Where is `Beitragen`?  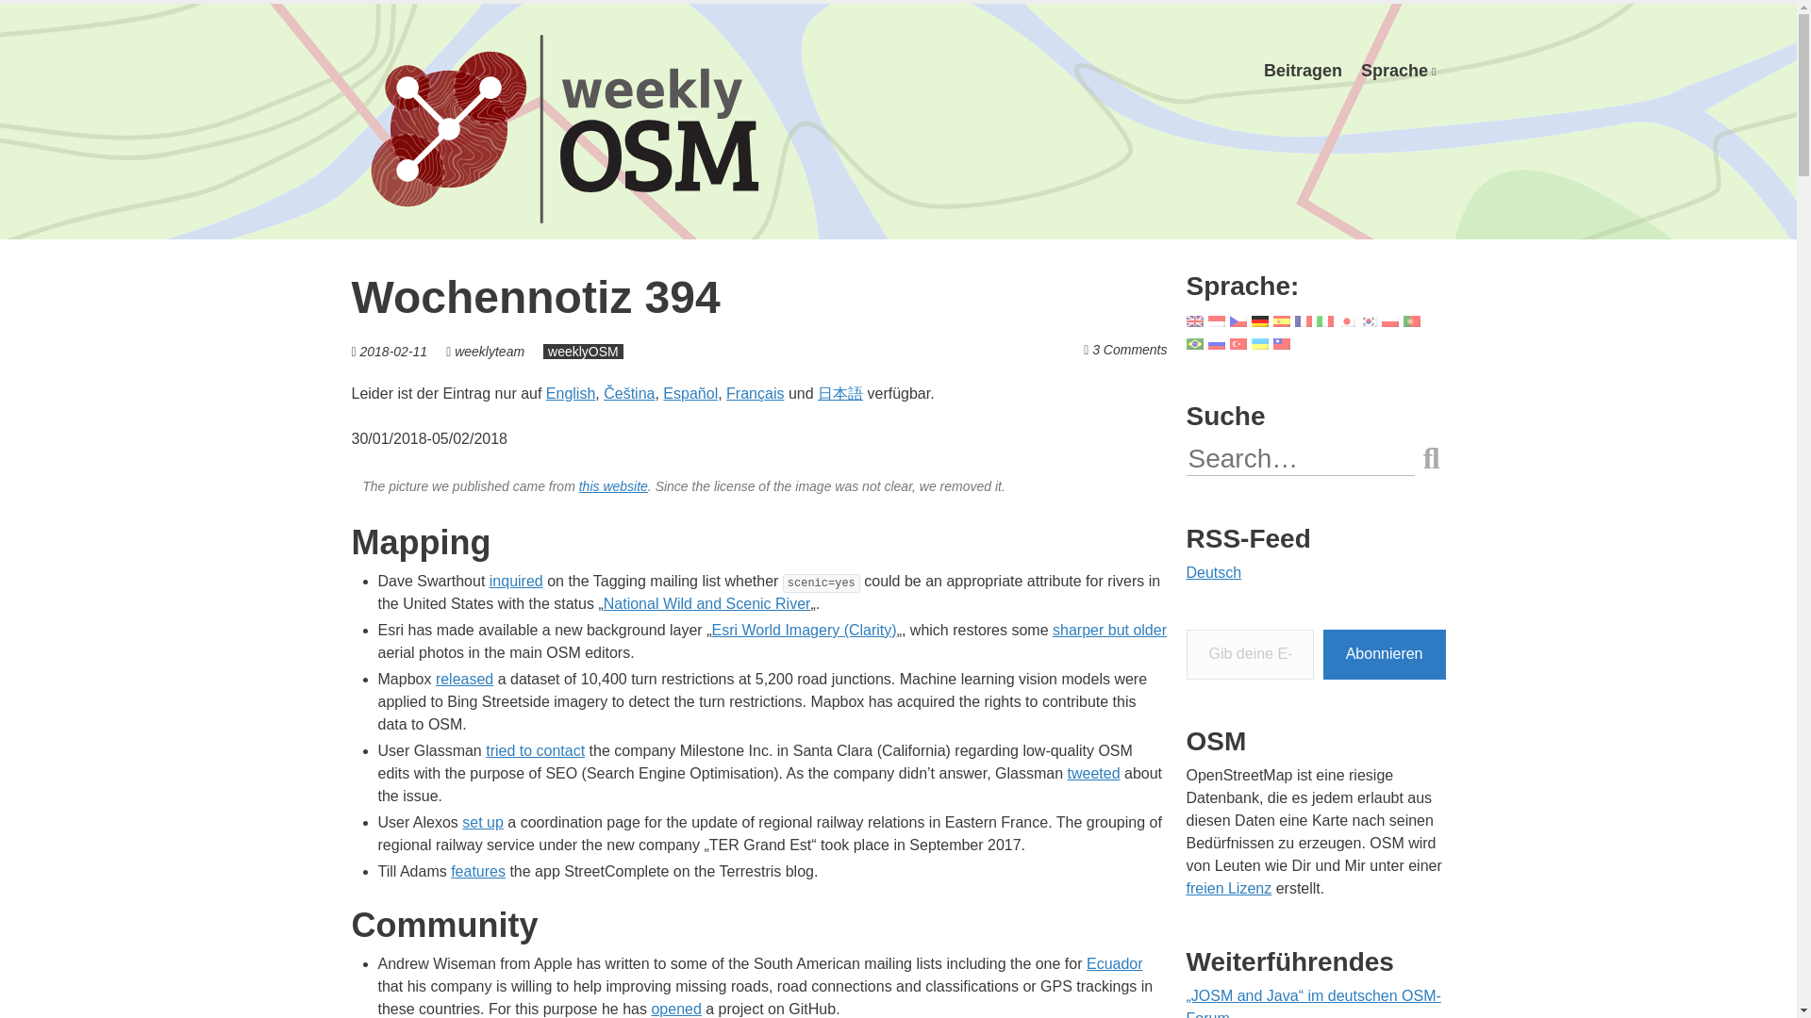
Beitragen is located at coordinates (1303, 71).